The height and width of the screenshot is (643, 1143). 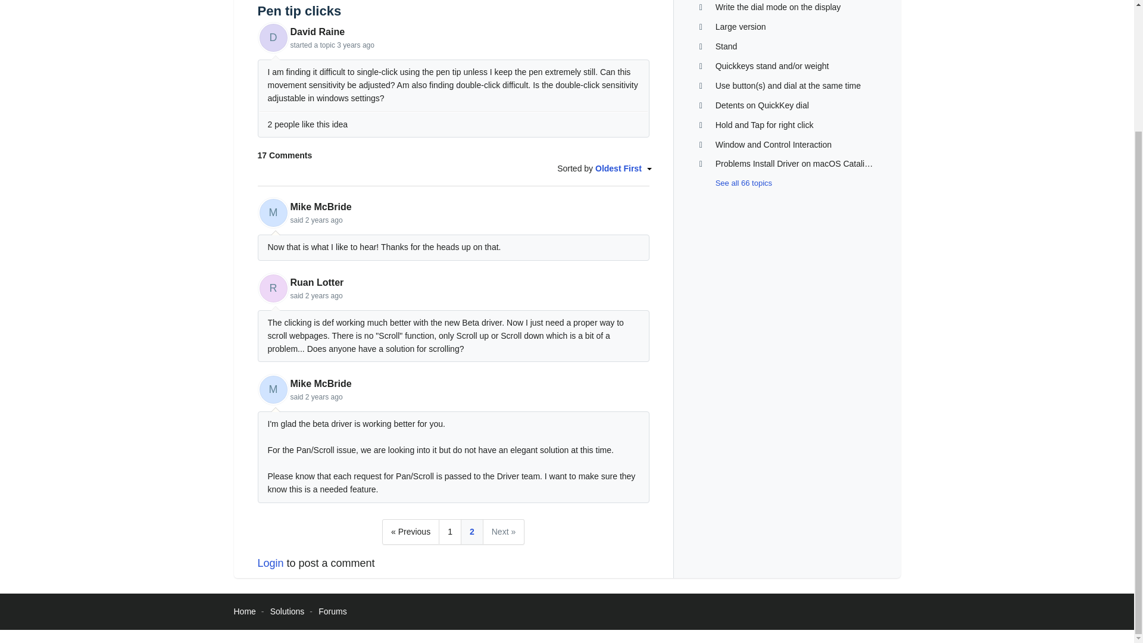 I want to click on Home, so click(x=244, y=611).